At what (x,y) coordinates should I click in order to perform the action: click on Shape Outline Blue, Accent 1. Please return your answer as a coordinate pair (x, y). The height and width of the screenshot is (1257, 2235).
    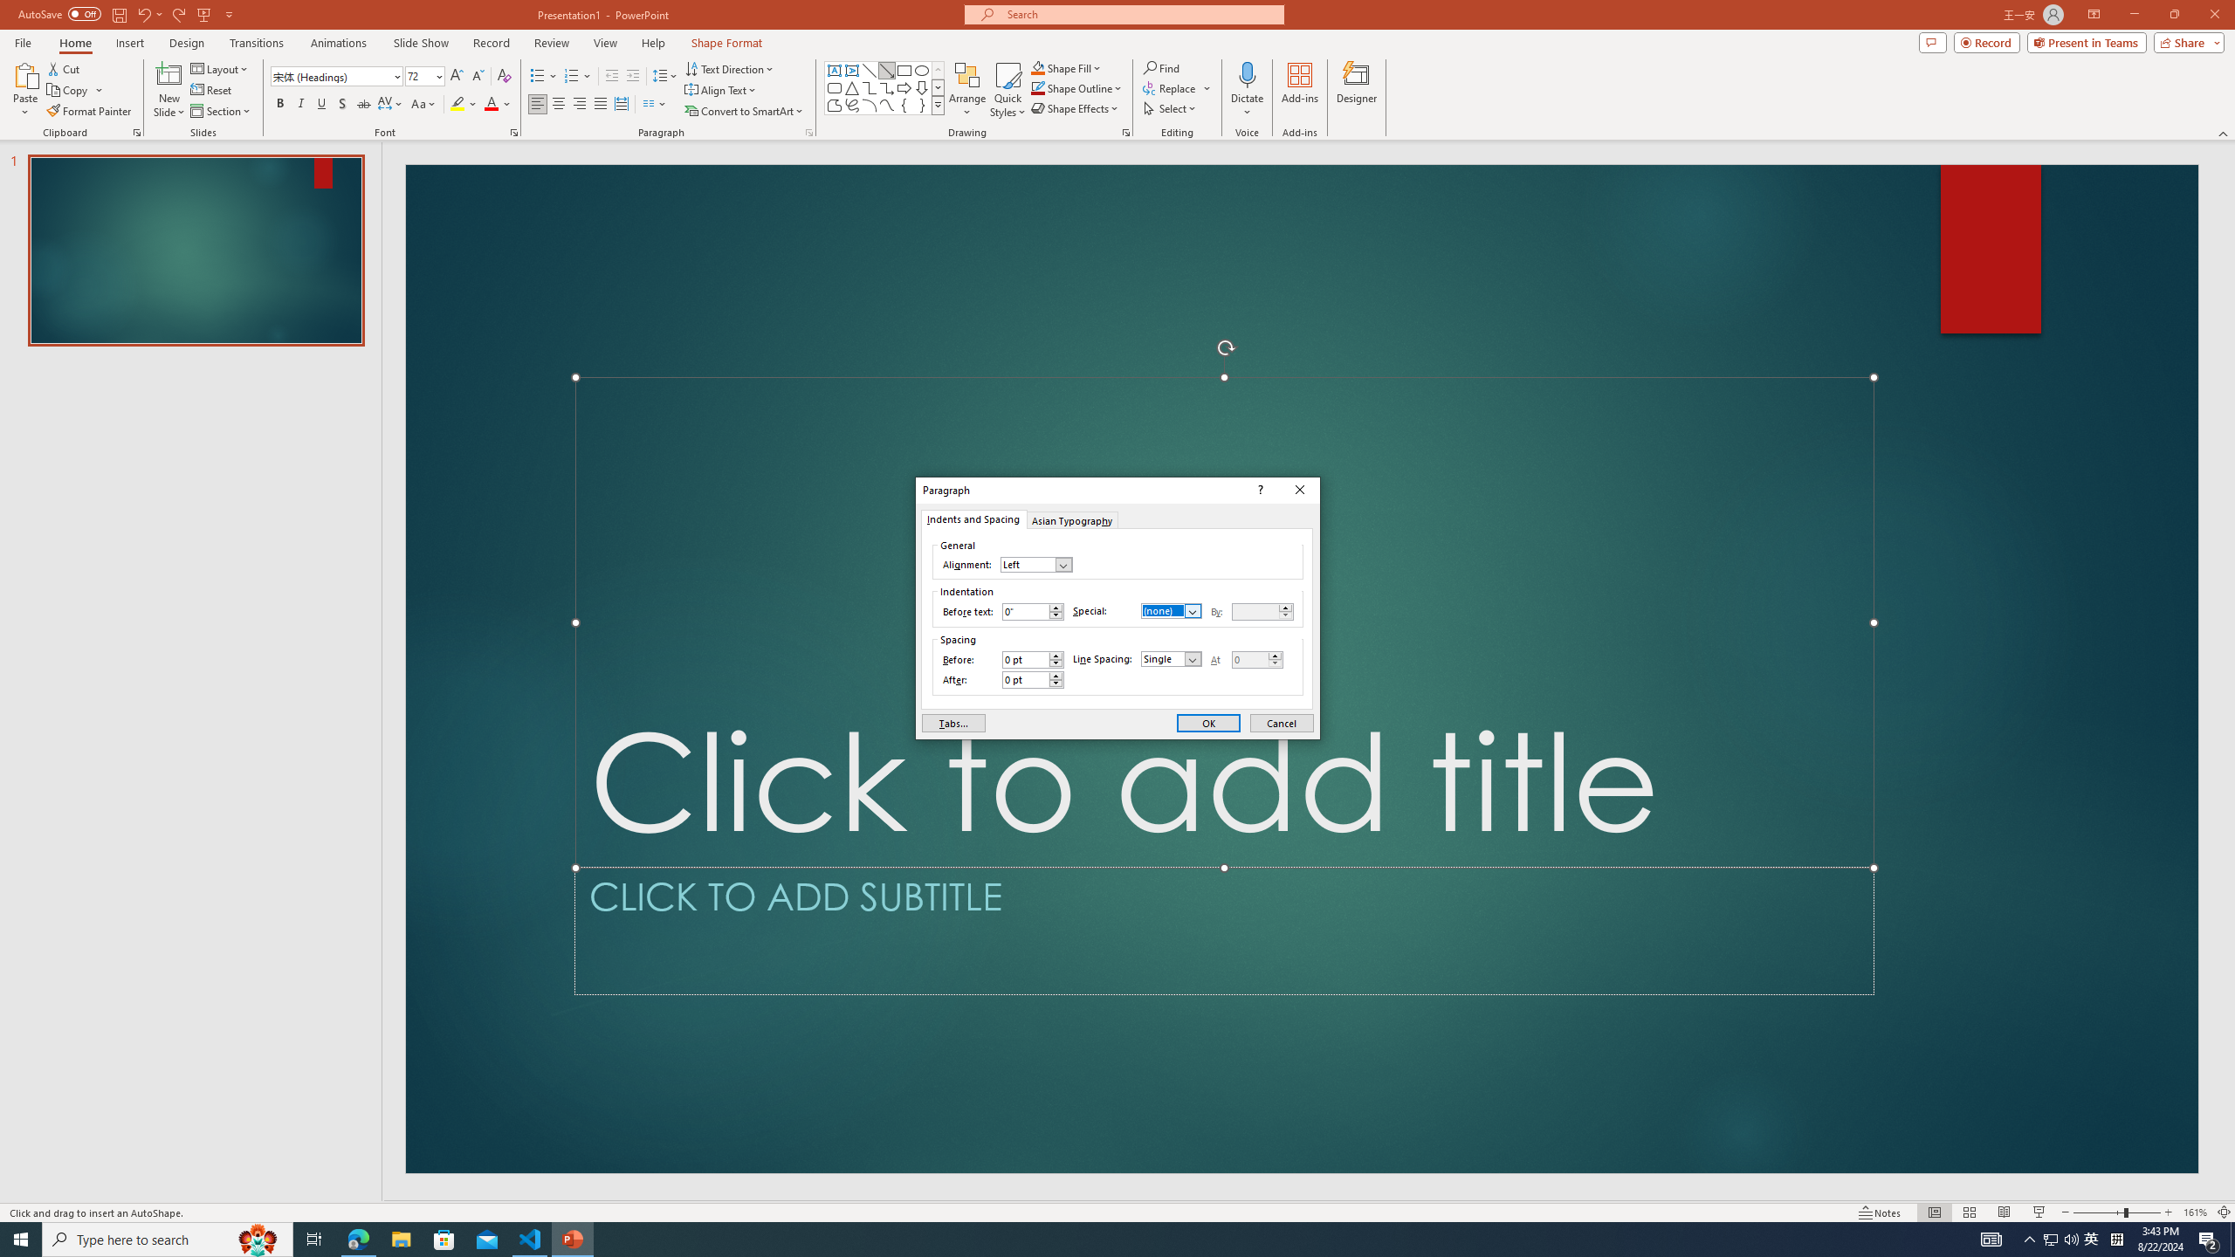
    Looking at the image, I should click on (1037, 87).